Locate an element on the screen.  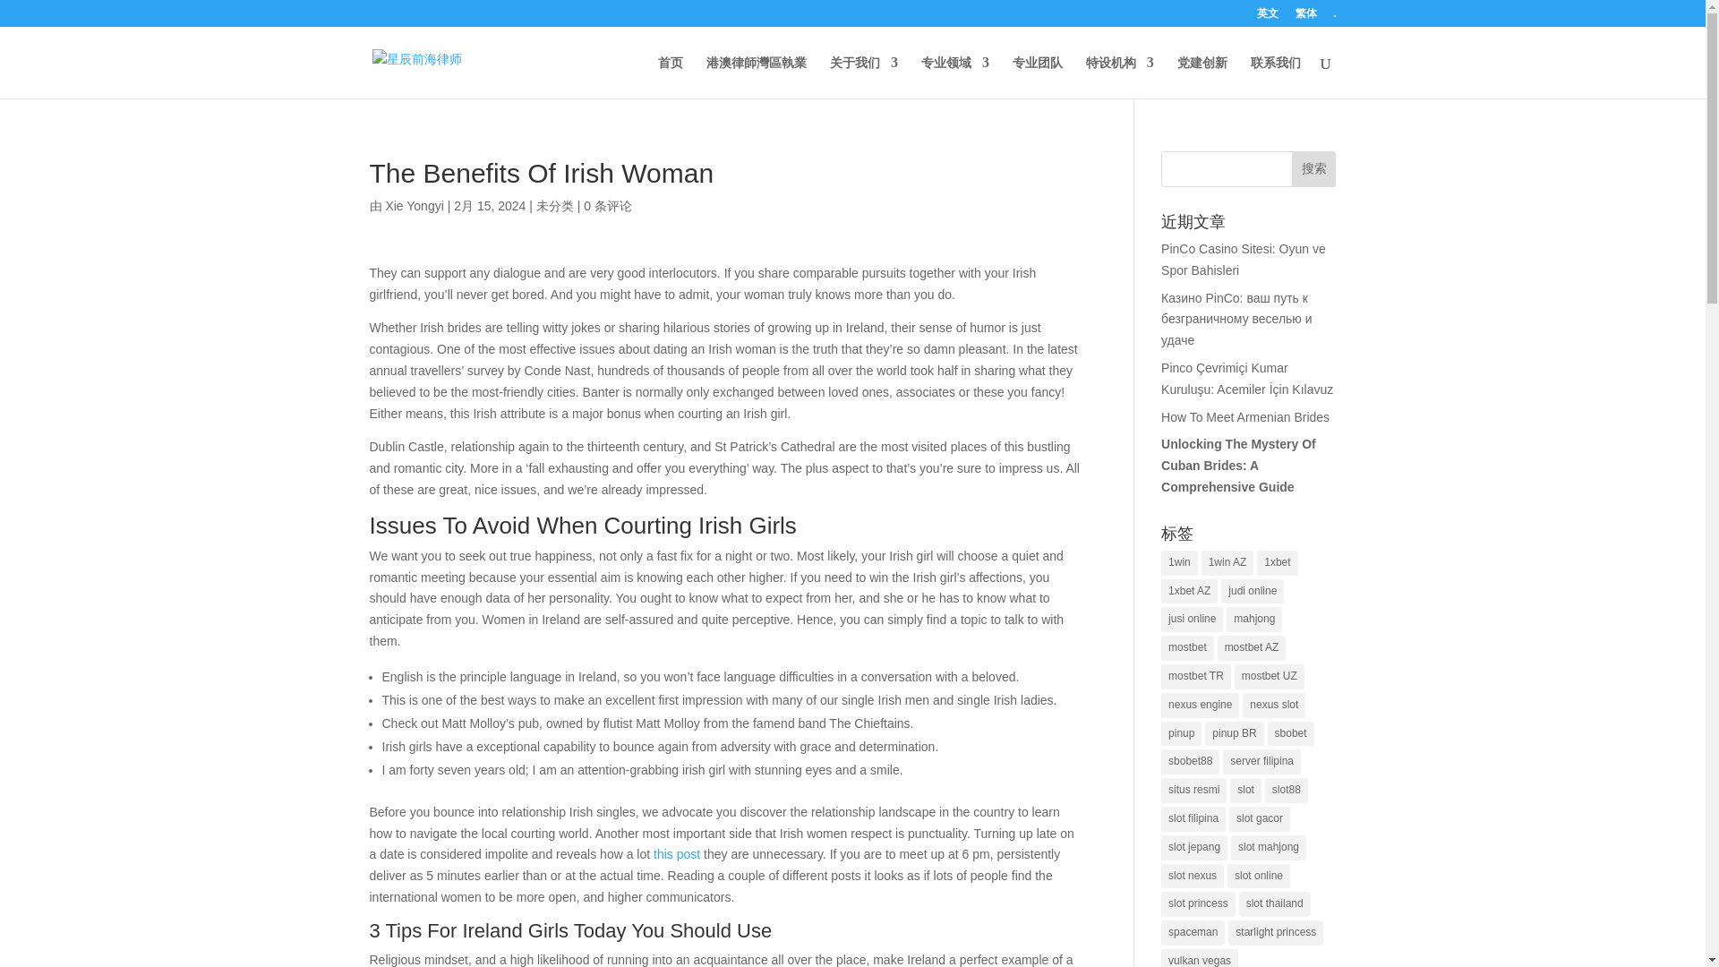
Unlocking The Mystery Of Cuban Brides: A Comprehensive Guide is located at coordinates (1239, 466).